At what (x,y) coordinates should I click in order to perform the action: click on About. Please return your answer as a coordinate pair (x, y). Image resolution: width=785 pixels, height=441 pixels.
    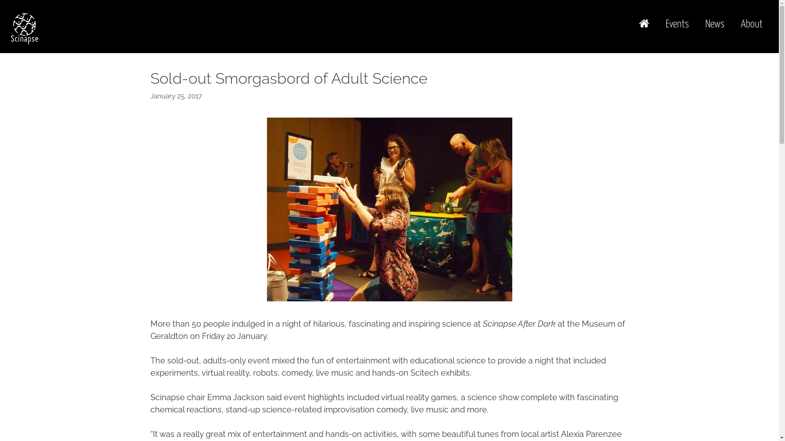
    Looking at the image, I should click on (751, 24).